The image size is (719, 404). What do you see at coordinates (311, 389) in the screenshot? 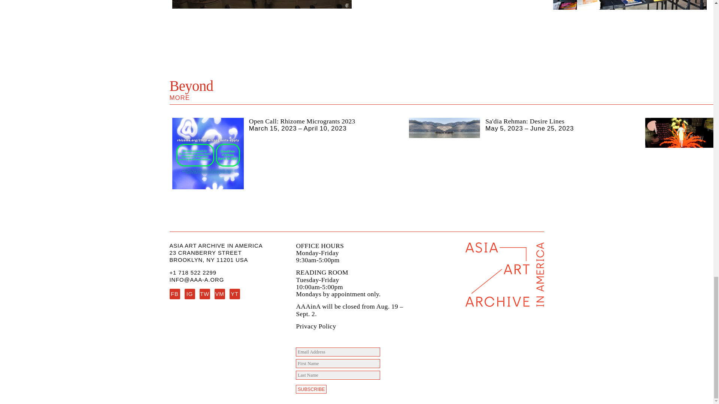
I see `Subscribe` at bounding box center [311, 389].